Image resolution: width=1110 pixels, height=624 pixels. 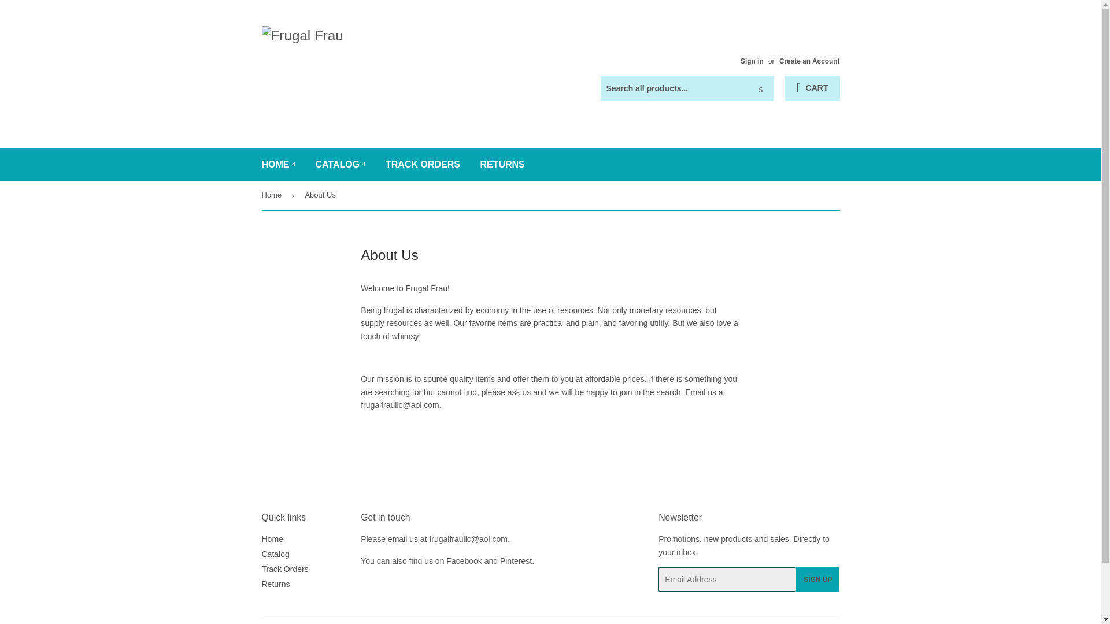 What do you see at coordinates (752, 61) in the screenshot?
I see `Sign in` at bounding box center [752, 61].